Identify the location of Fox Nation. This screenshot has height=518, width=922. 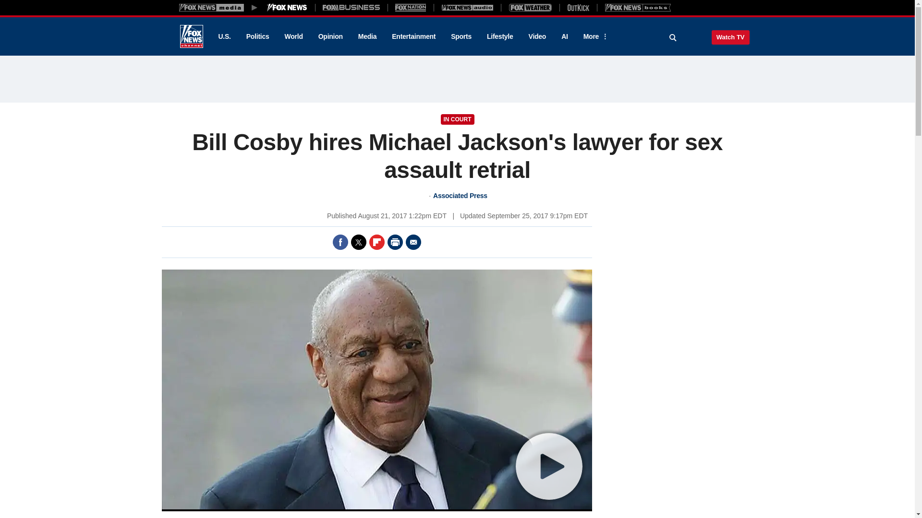
(411, 7).